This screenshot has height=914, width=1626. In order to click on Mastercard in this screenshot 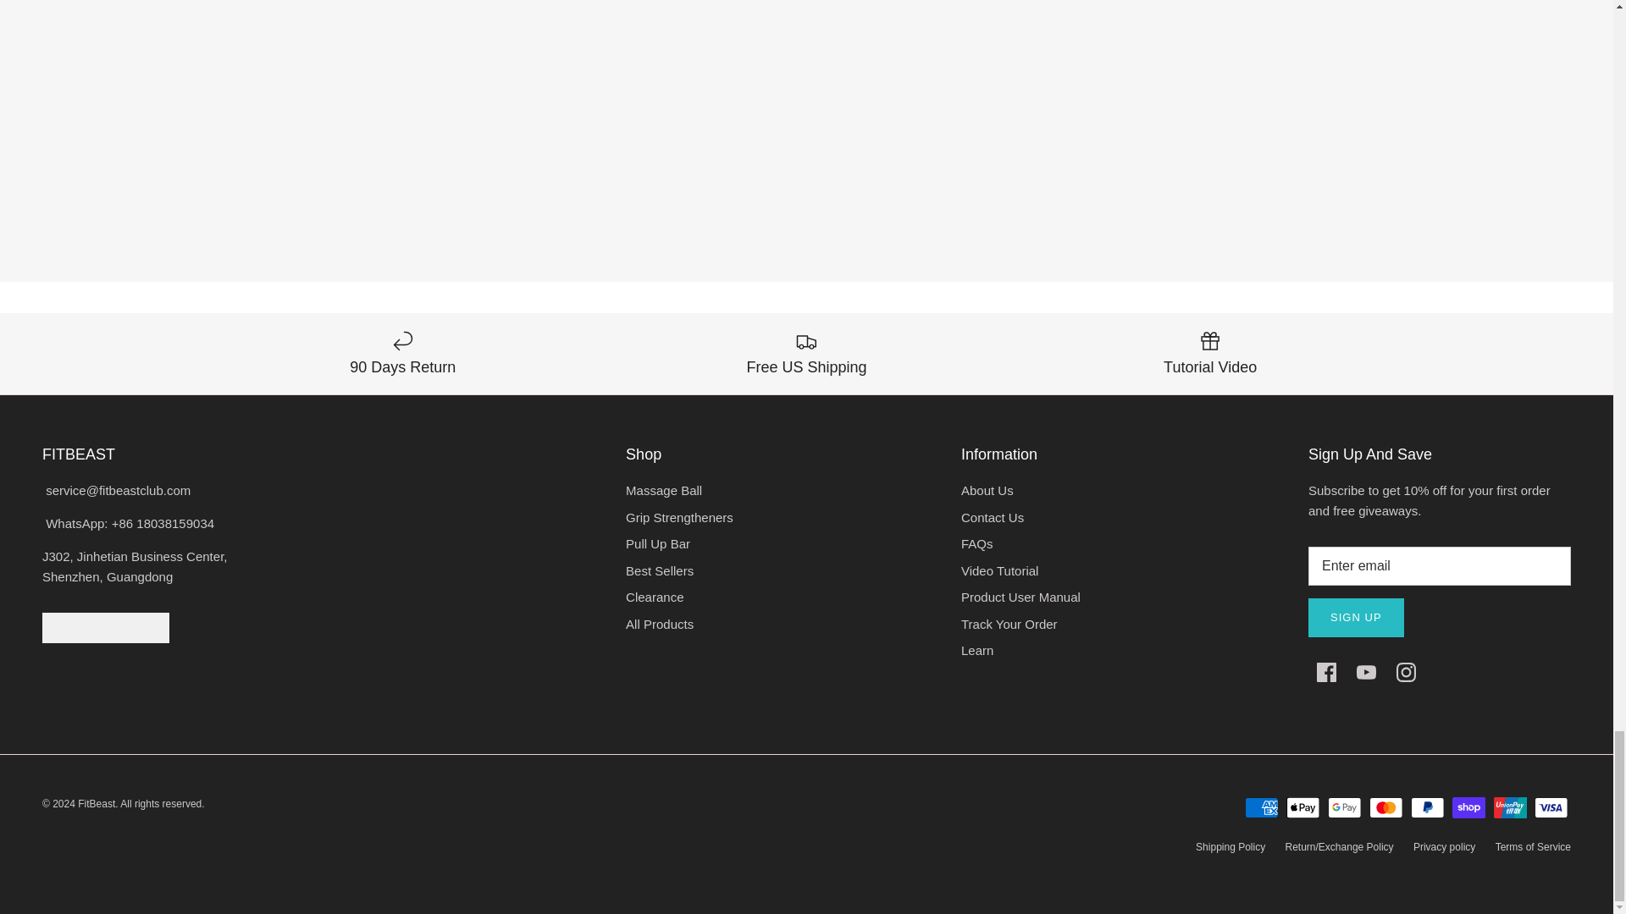, I will do `click(1385, 807)`.